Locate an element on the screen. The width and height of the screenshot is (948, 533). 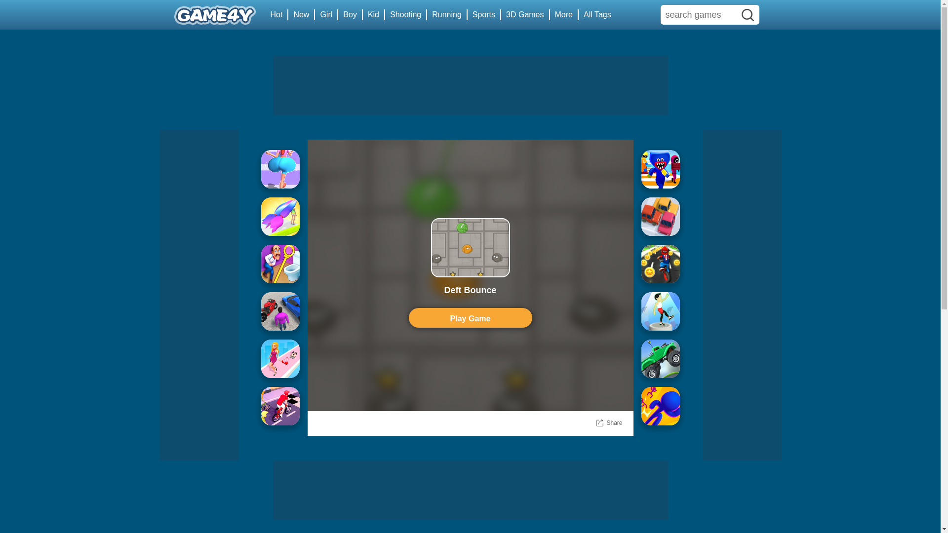
Parking Jam Online is located at coordinates (660, 216).